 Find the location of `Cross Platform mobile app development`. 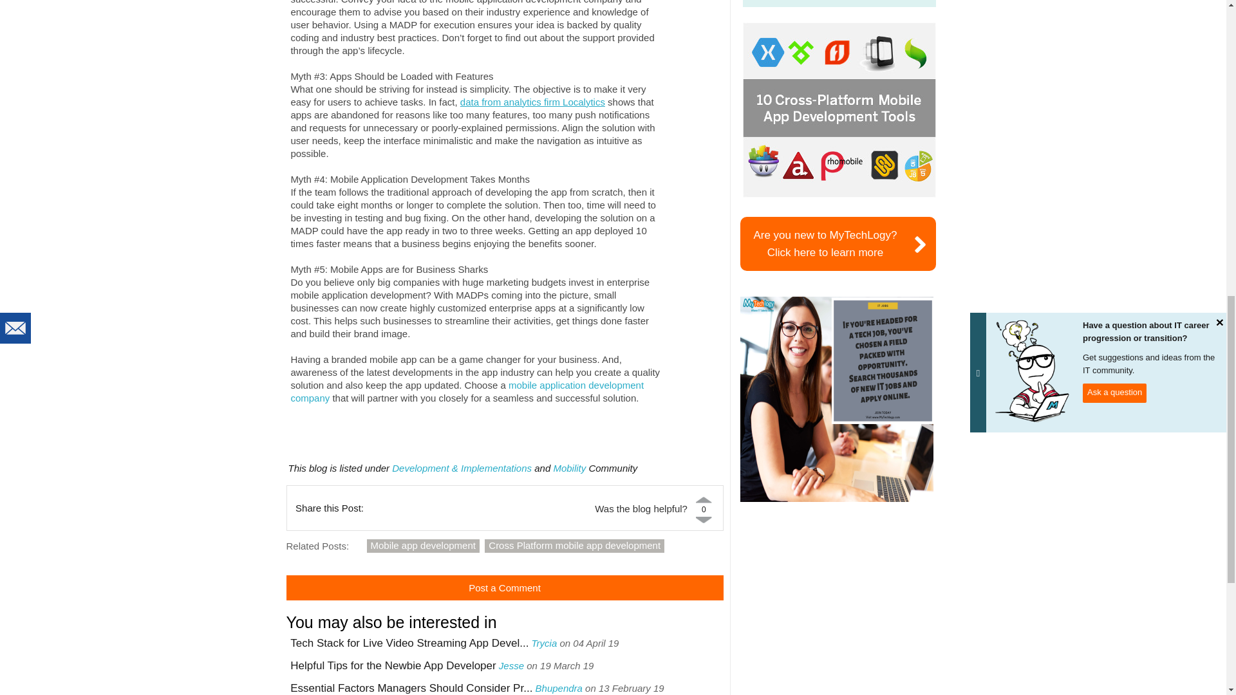

Cross Platform mobile app development is located at coordinates (574, 546).